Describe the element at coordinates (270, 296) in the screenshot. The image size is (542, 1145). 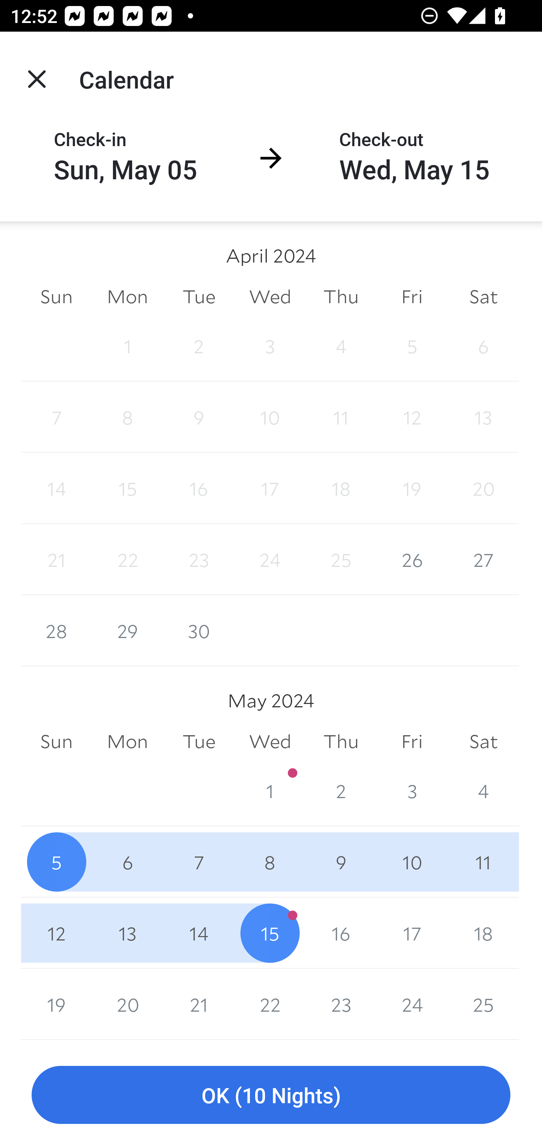
I see `Wed` at that location.